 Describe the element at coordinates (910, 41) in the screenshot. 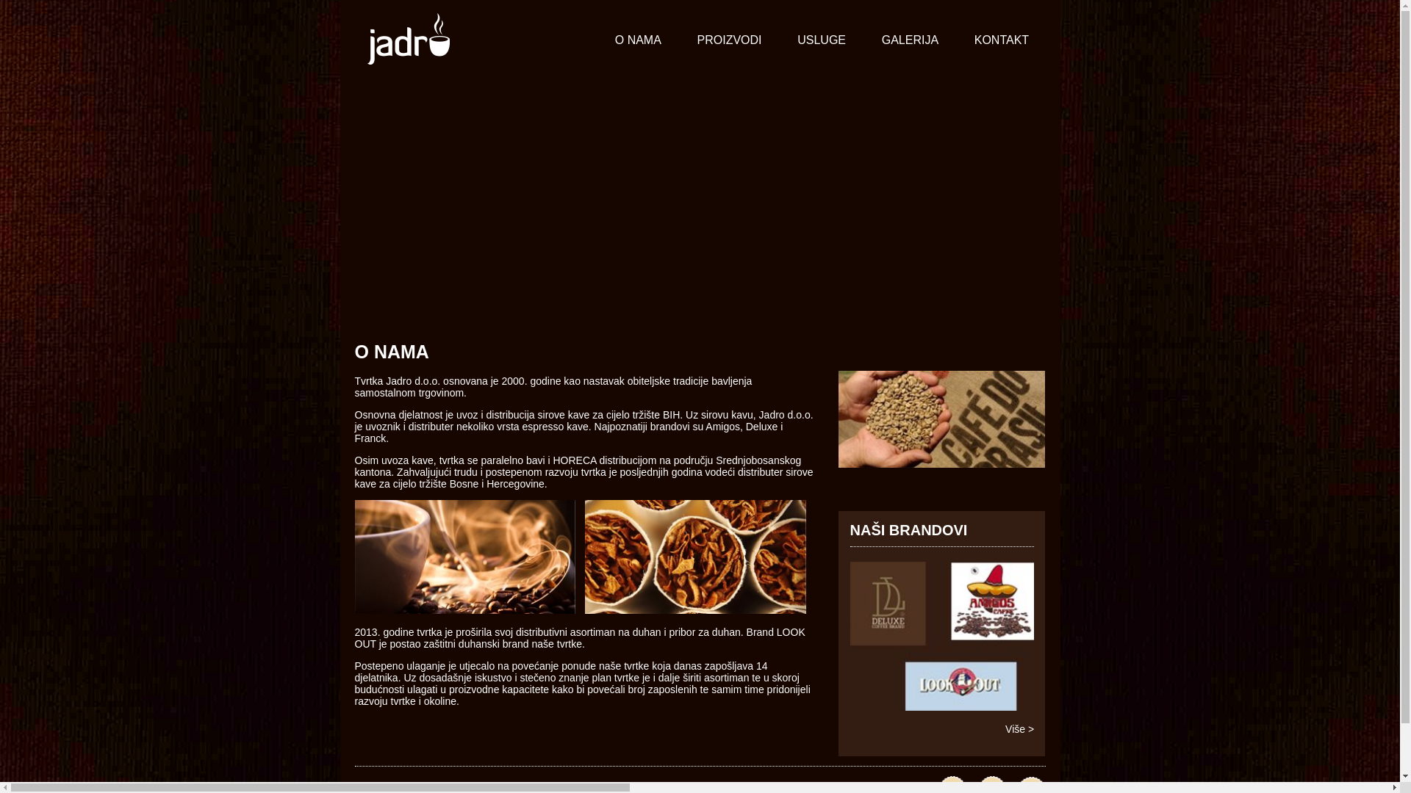

I see `GALERIJA` at that location.